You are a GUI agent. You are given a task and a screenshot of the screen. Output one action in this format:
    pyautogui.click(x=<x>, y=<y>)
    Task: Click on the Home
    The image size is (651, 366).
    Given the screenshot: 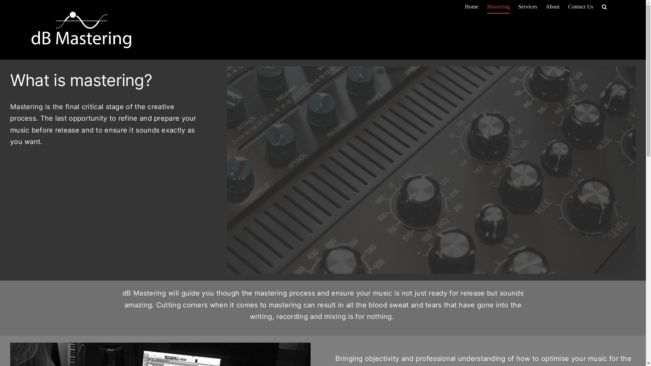 What is the action you would take?
    pyautogui.click(x=472, y=7)
    